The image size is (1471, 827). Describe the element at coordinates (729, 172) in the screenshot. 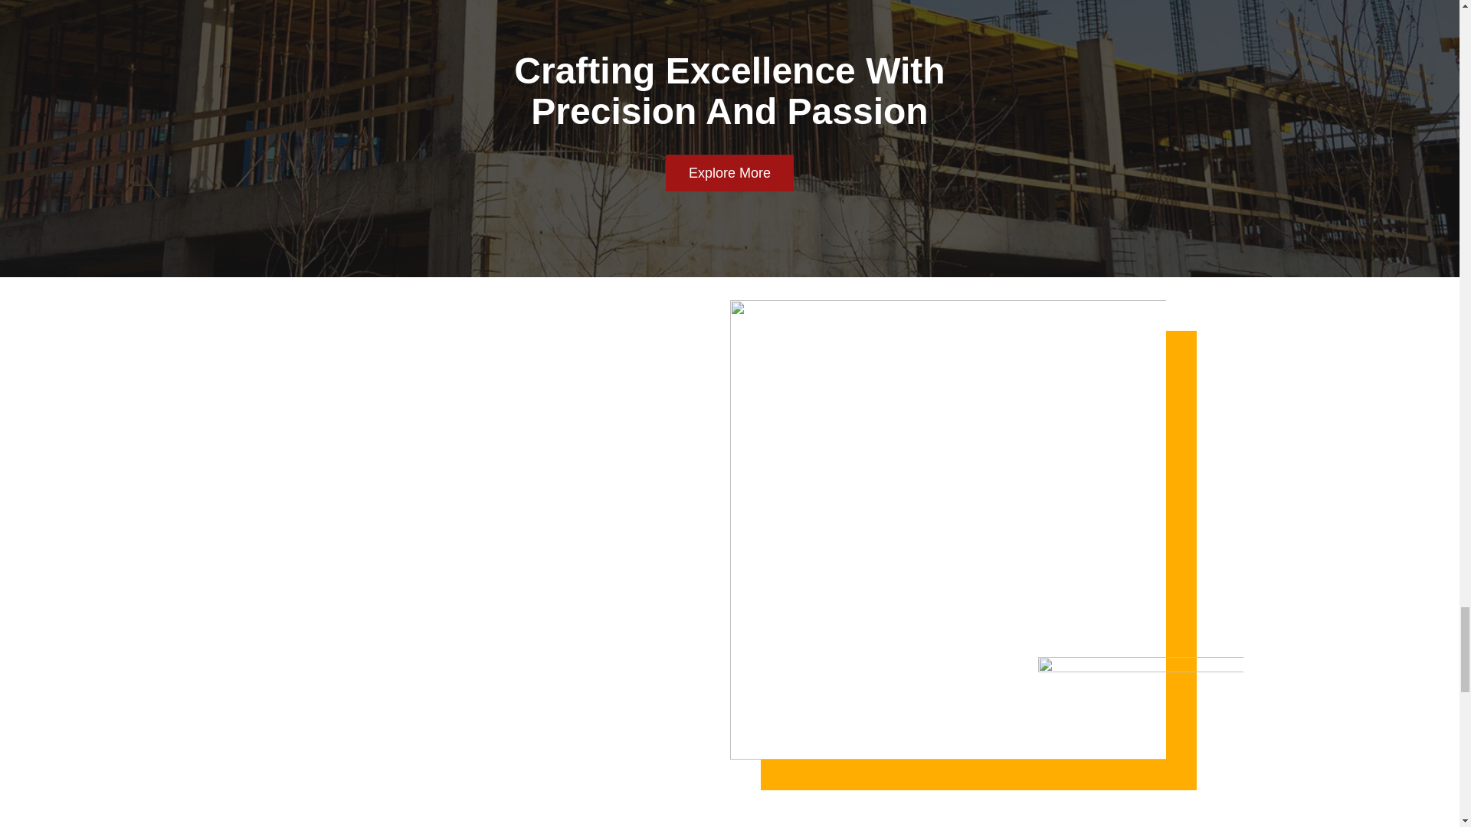

I see `Explore More` at that location.